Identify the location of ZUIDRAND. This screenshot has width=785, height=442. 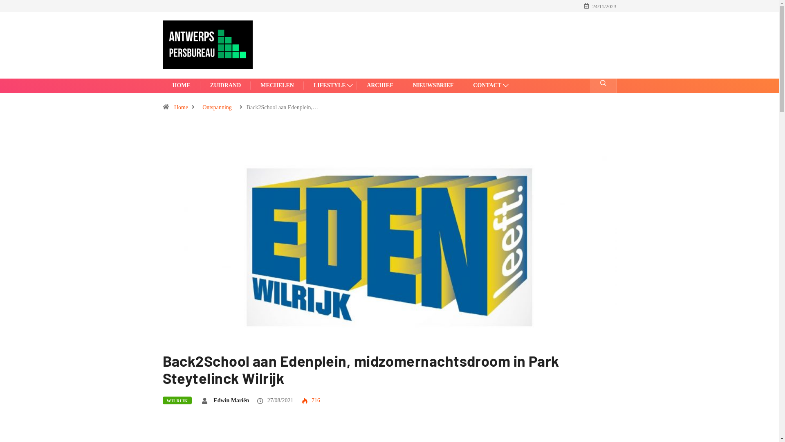
(226, 86).